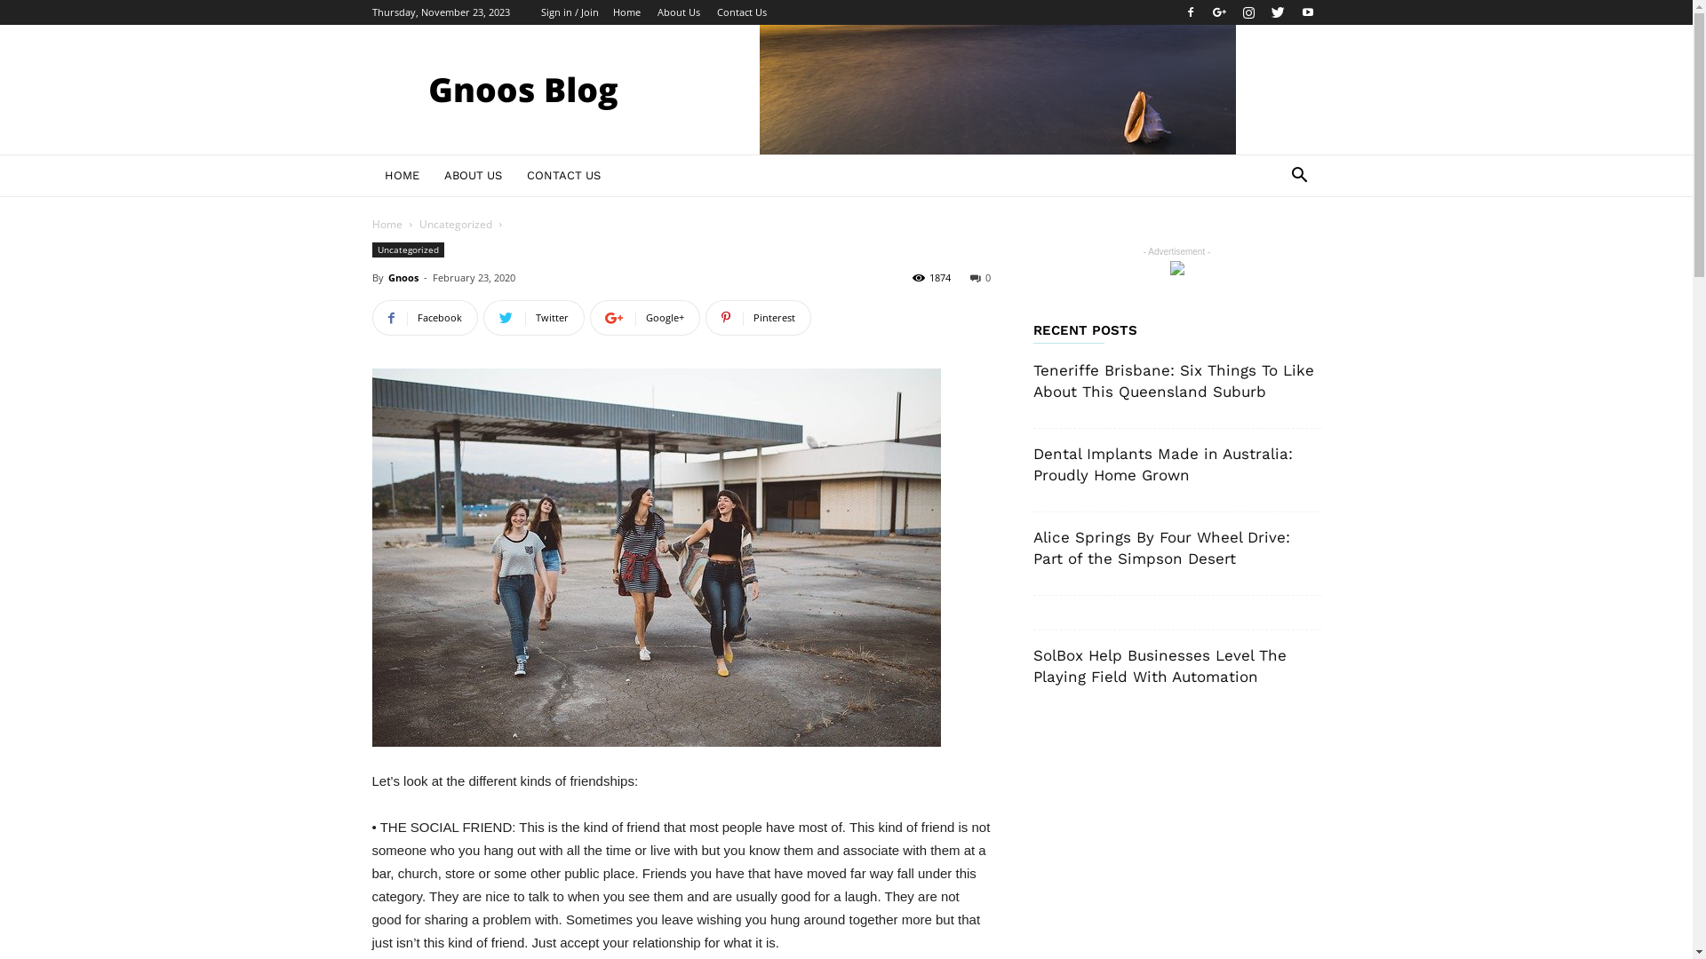 The width and height of the screenshot is (1706, 959). What do you see at coordinates (403, 277) in the screenshot?
I see `Gnoos` at bounding box center [403, 277].